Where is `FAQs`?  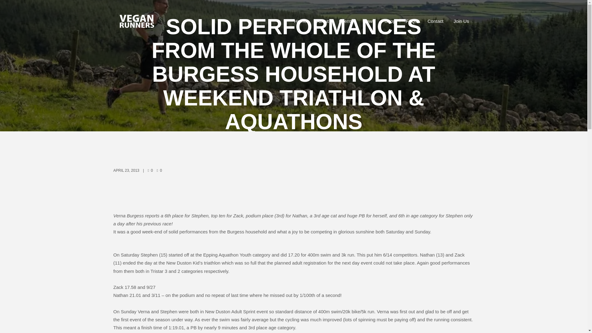
FAQs is located at coordinates (411, 21).